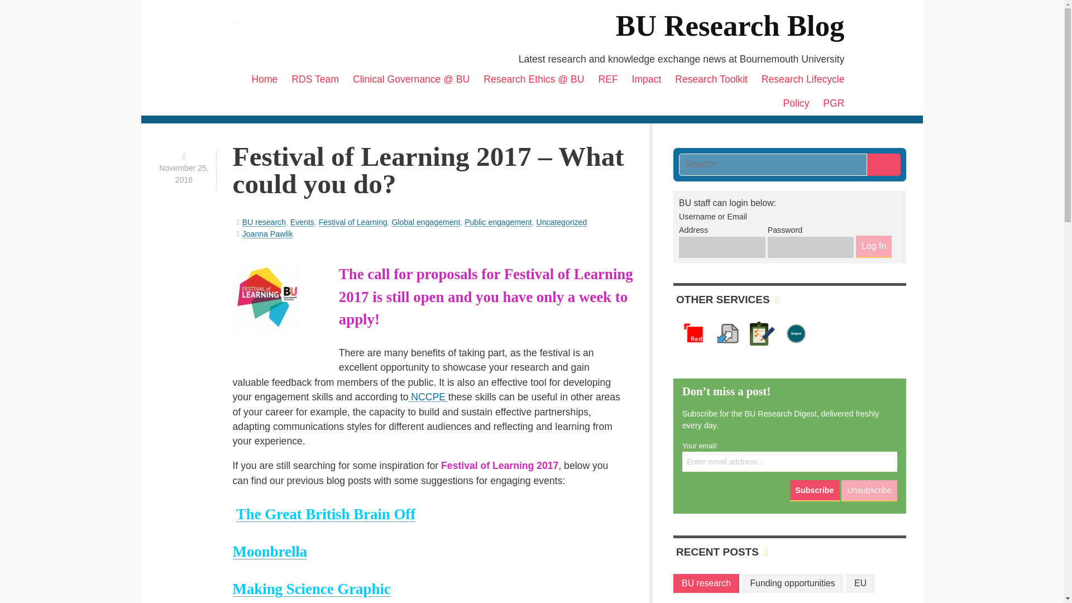 This screenshot has width=1072, height=603. Describe the element at coordinates (730, 26) in the screenshot. I see `BU Research Blog` at that location.